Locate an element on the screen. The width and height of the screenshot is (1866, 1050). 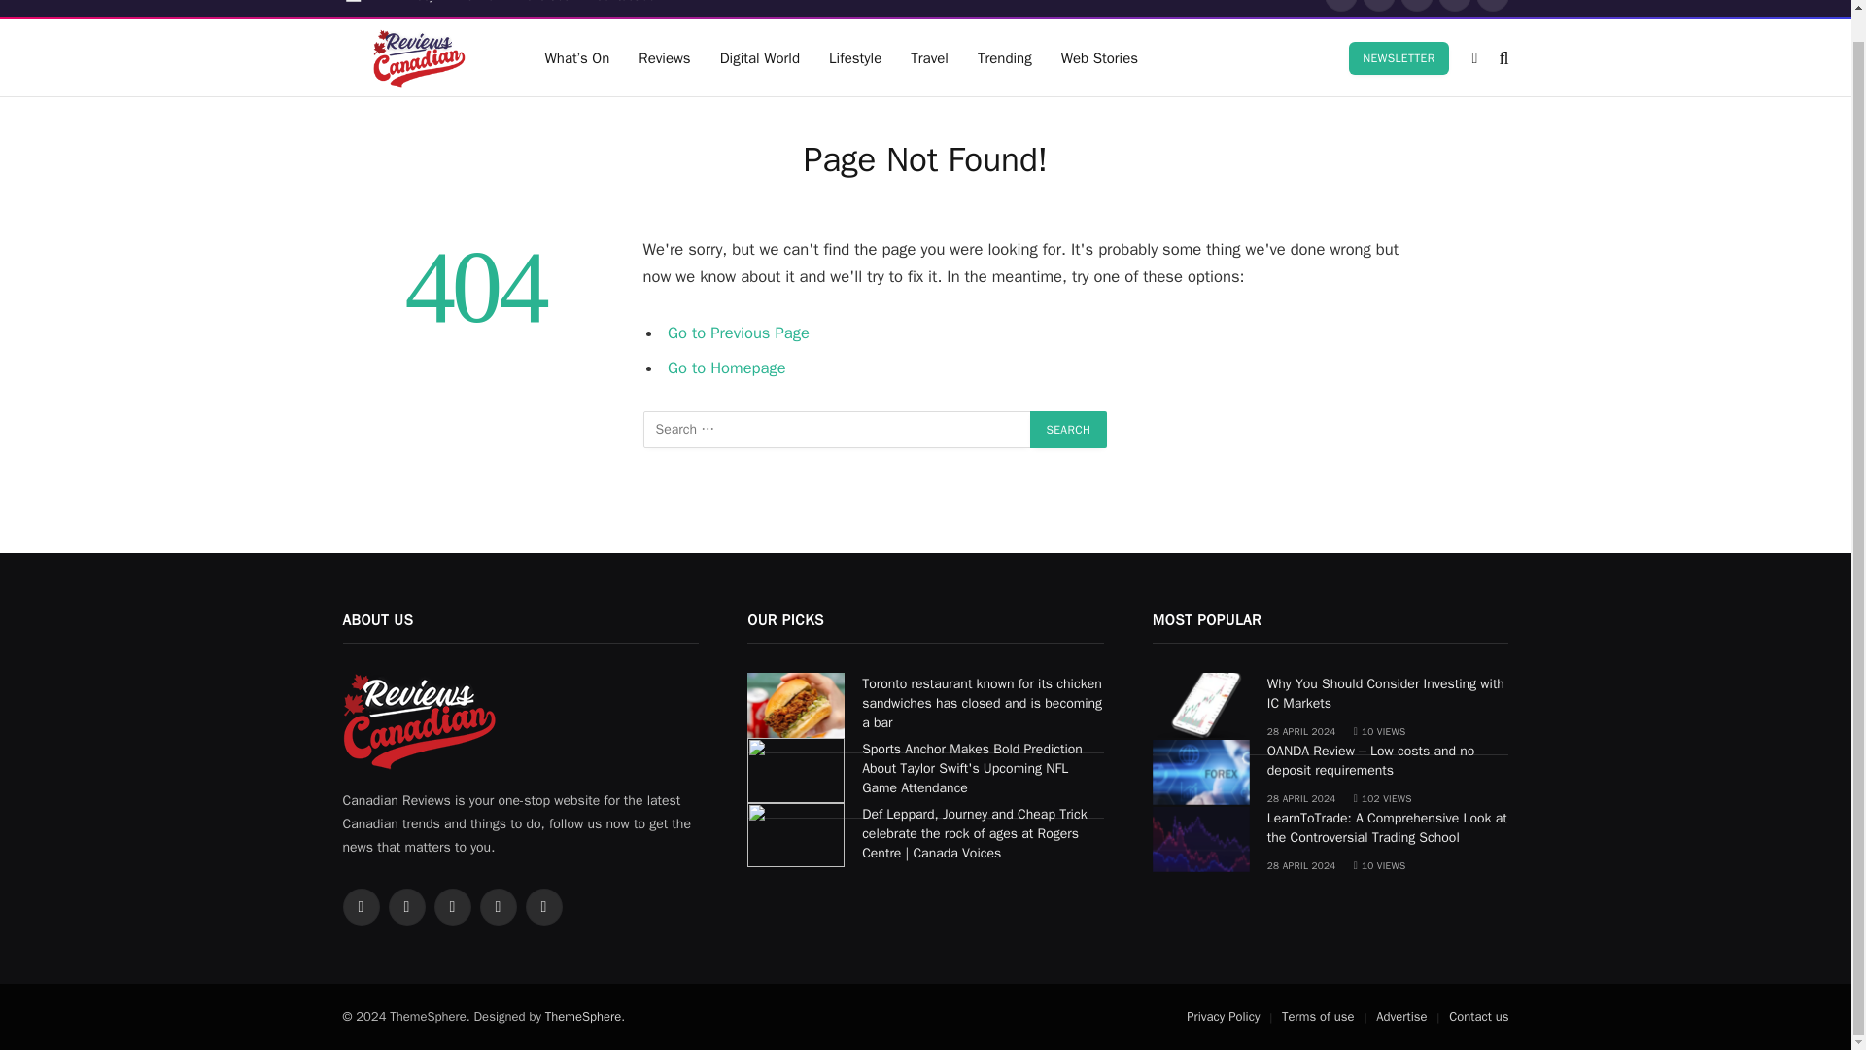
Reviews is located at coordinates (664, 58).